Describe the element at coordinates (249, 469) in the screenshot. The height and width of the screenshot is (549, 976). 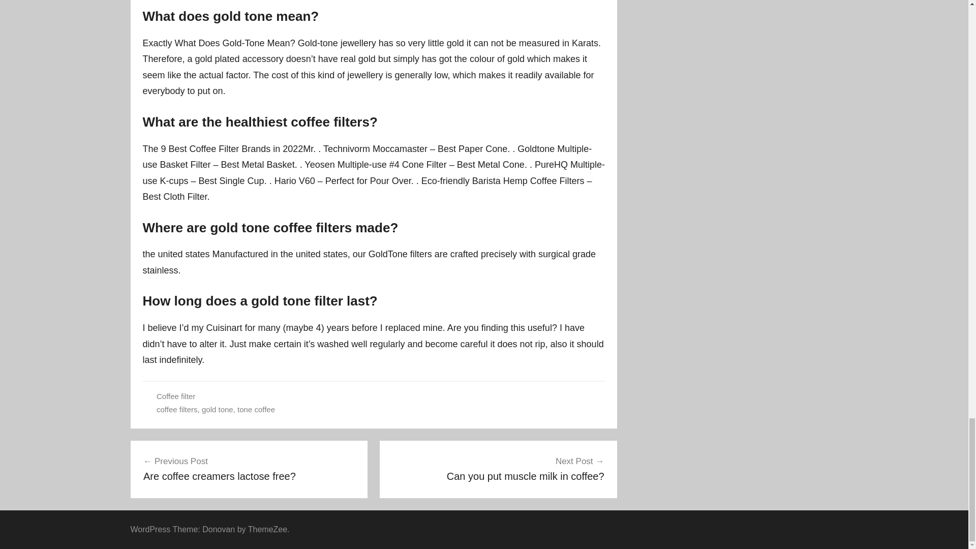
I see `coffee filters` at that location.